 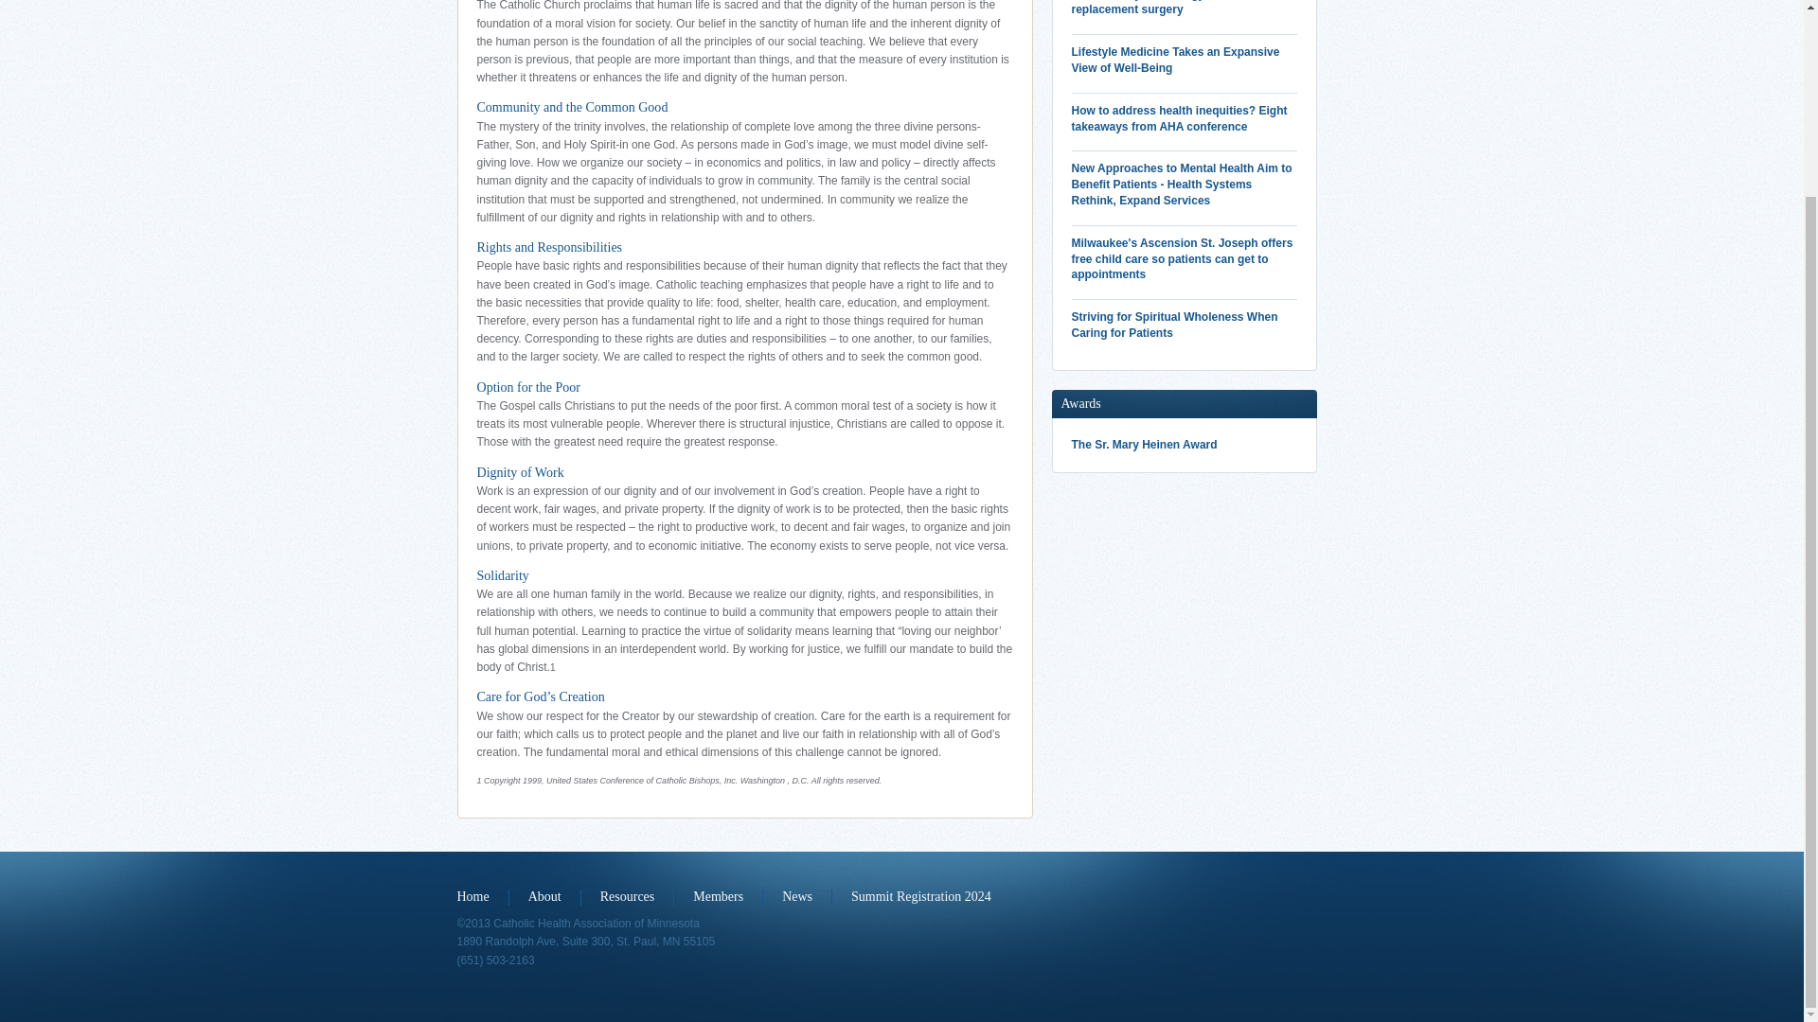 I want to click on The Sr. Mary Heinen Award, so click(x=1185, y=445).